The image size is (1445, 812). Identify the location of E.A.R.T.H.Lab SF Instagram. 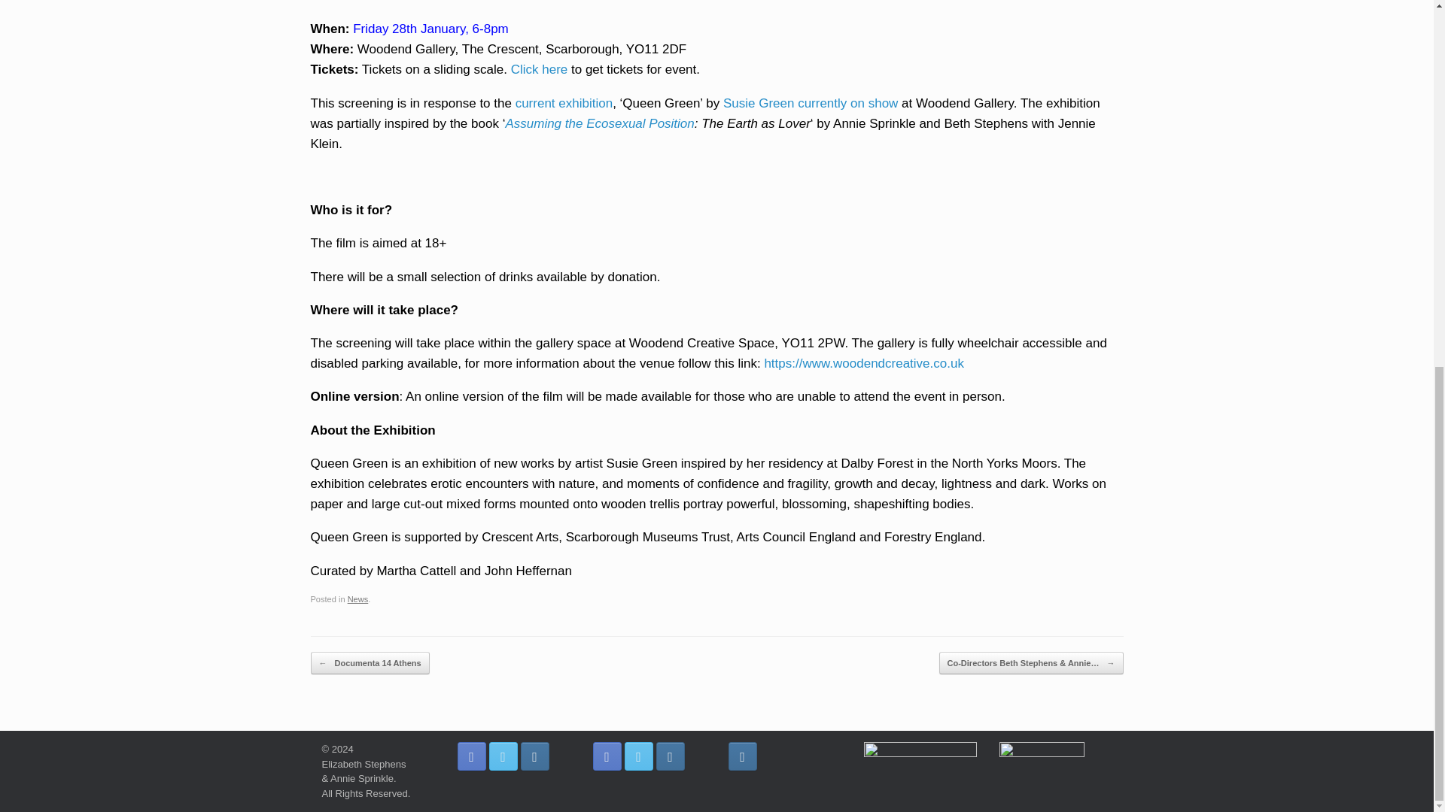
(534, 756).